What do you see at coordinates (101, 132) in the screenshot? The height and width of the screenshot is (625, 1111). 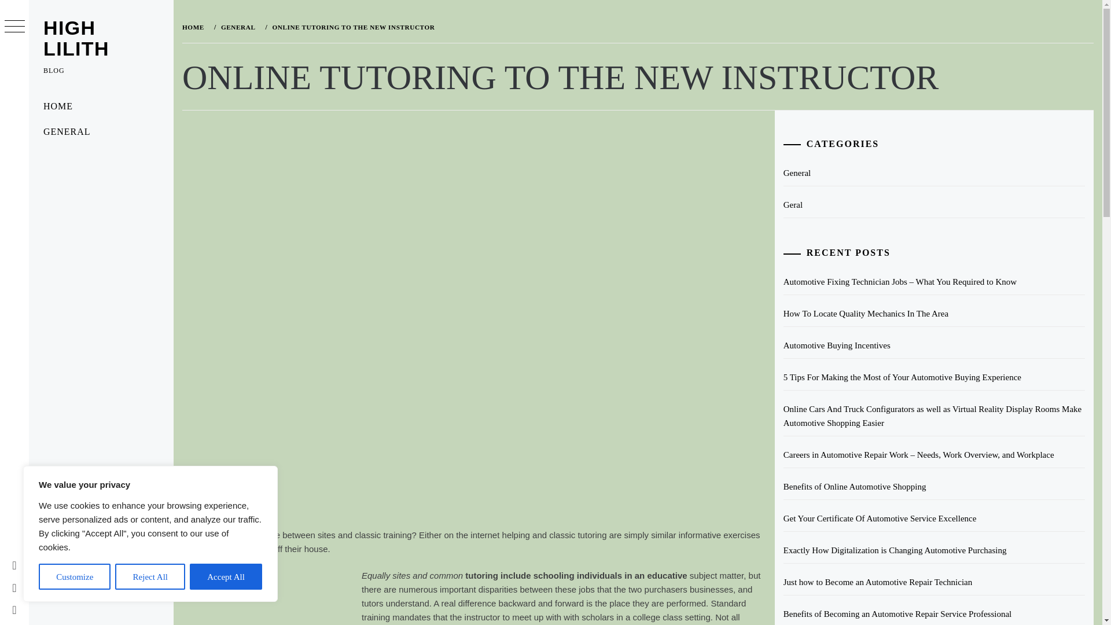 I see `GENERAL` at bounding box center [101, 132].